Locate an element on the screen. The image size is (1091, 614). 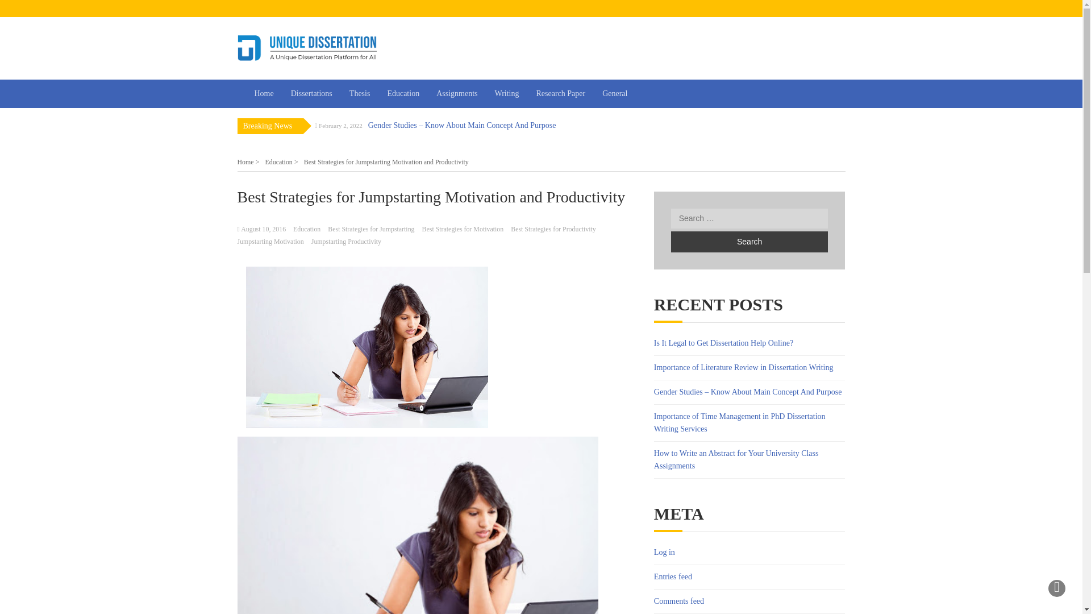
Writing is located at coordinates (507, 94).